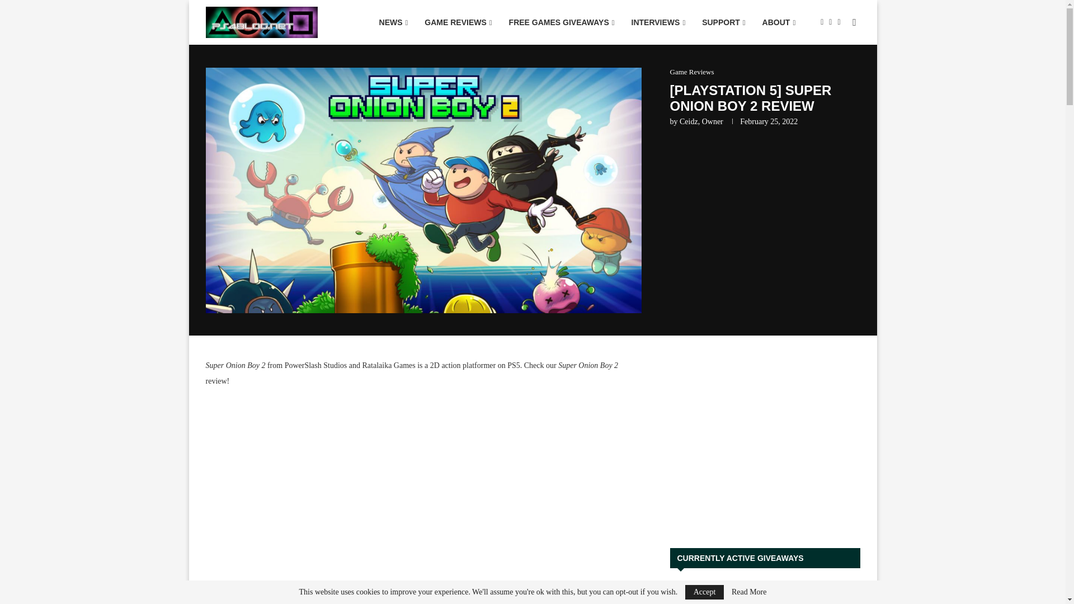 This screenshot has width=1074, height=604. What do you see at coordinates (393, 22) in the screenshot?
I see `NEWS` at bounding box center [393, 22].